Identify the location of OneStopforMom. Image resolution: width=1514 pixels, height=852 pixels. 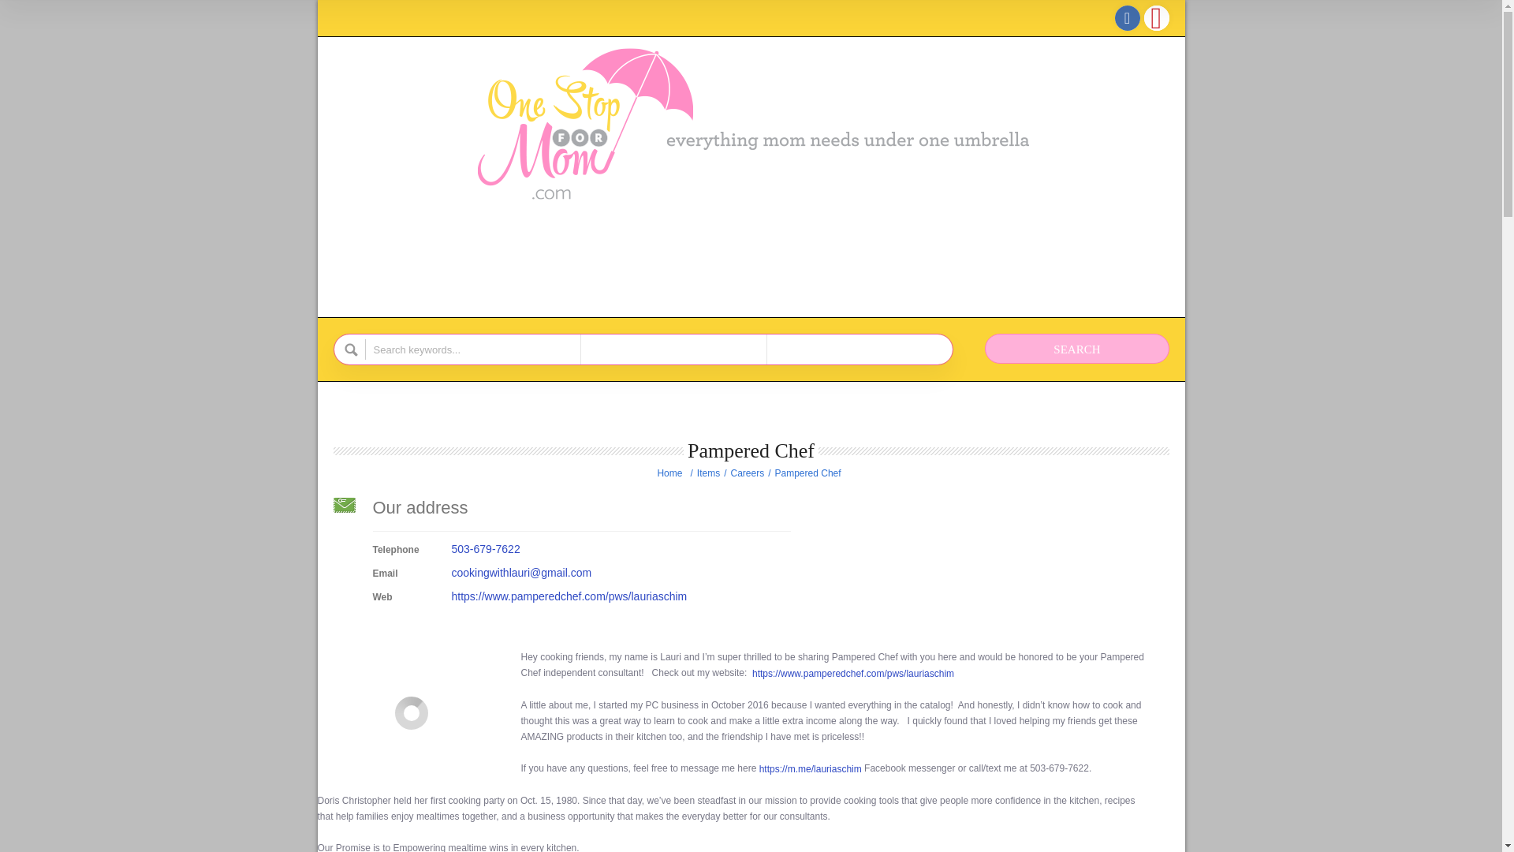
(671, 473).